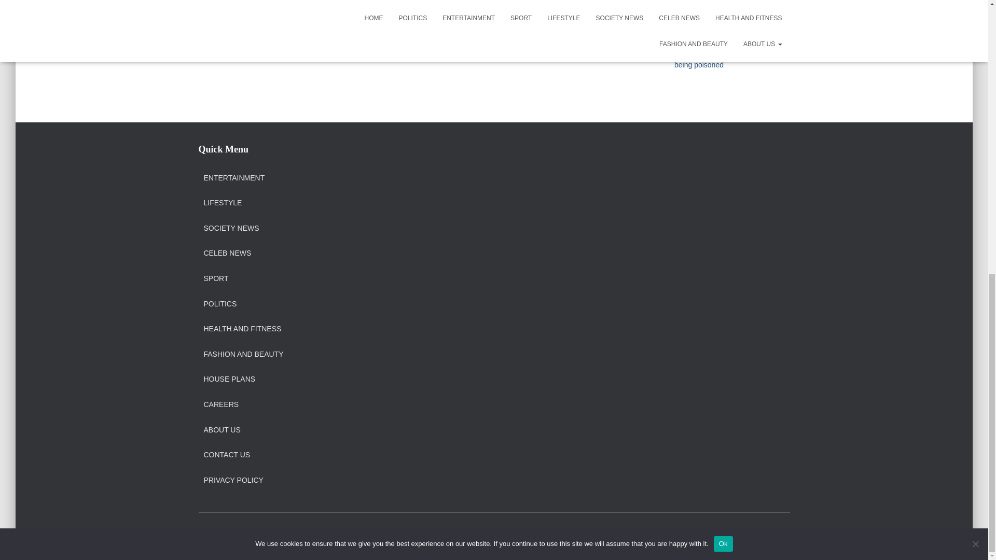 This screenshot has height=560, width=996. Describe the element at coordinates (701, 41) in the screenshot. I see `Marylinn Rapose` at that location.